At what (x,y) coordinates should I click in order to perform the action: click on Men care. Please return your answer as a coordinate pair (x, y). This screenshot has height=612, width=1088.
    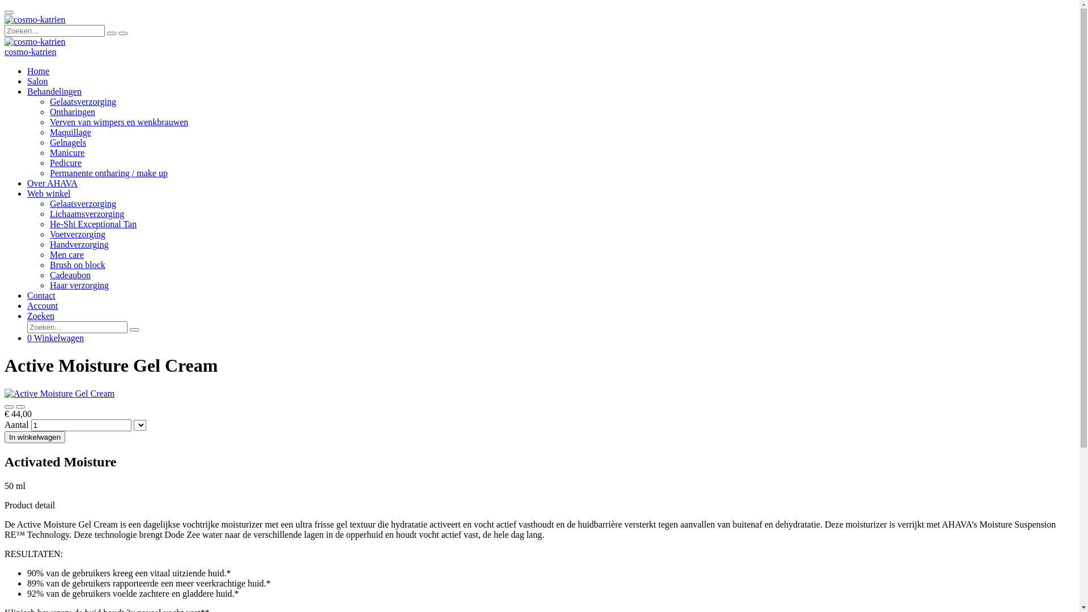
    Looking at the image, I should click on (67, 255).